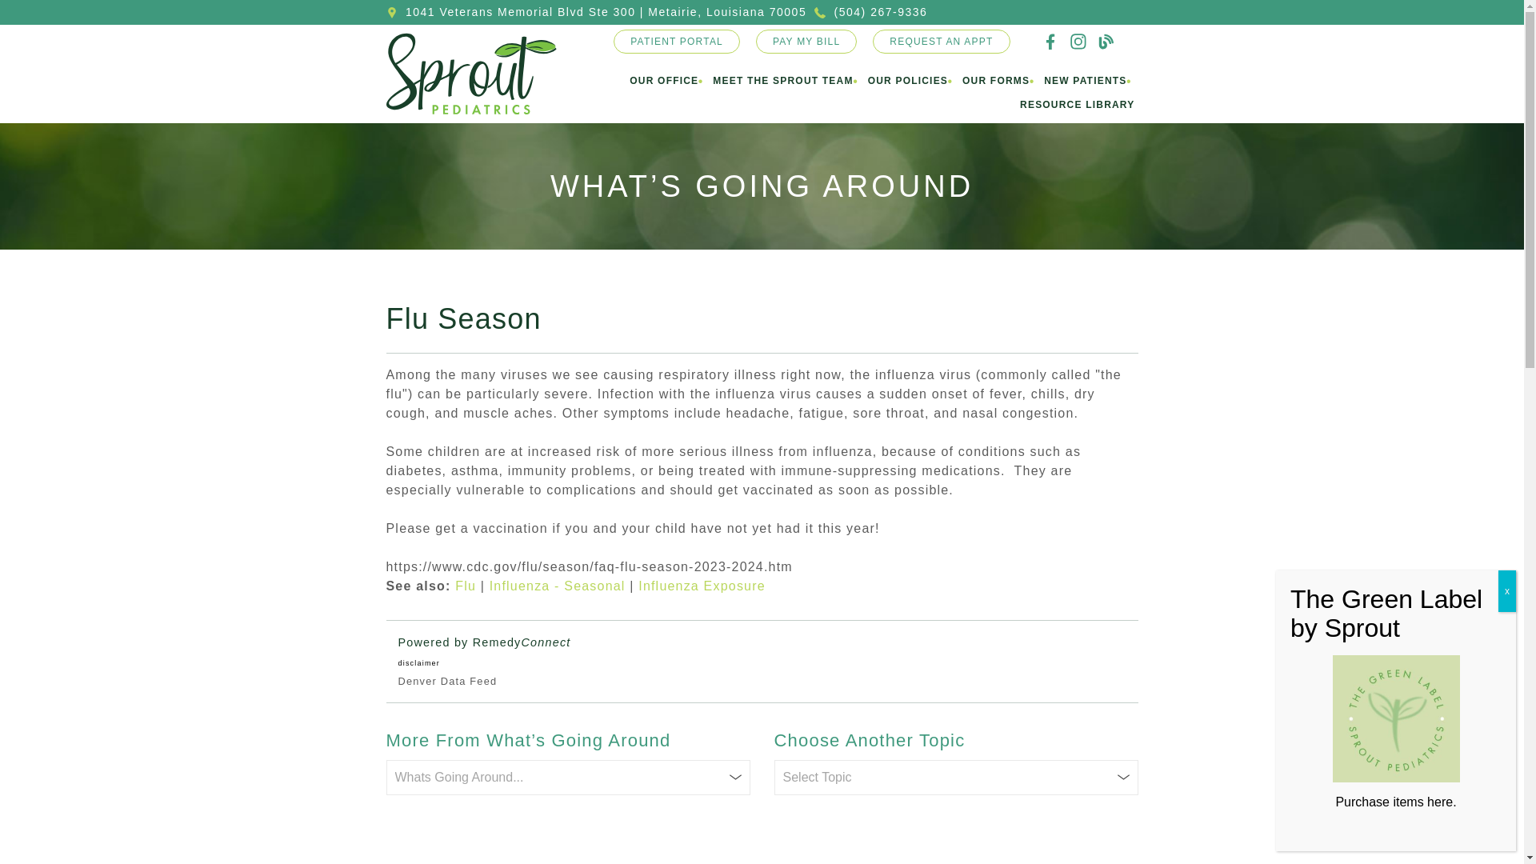 The height and width of the screenshot is (864, 1536). I want to click on OUR POLICIES, so click(907, 82).